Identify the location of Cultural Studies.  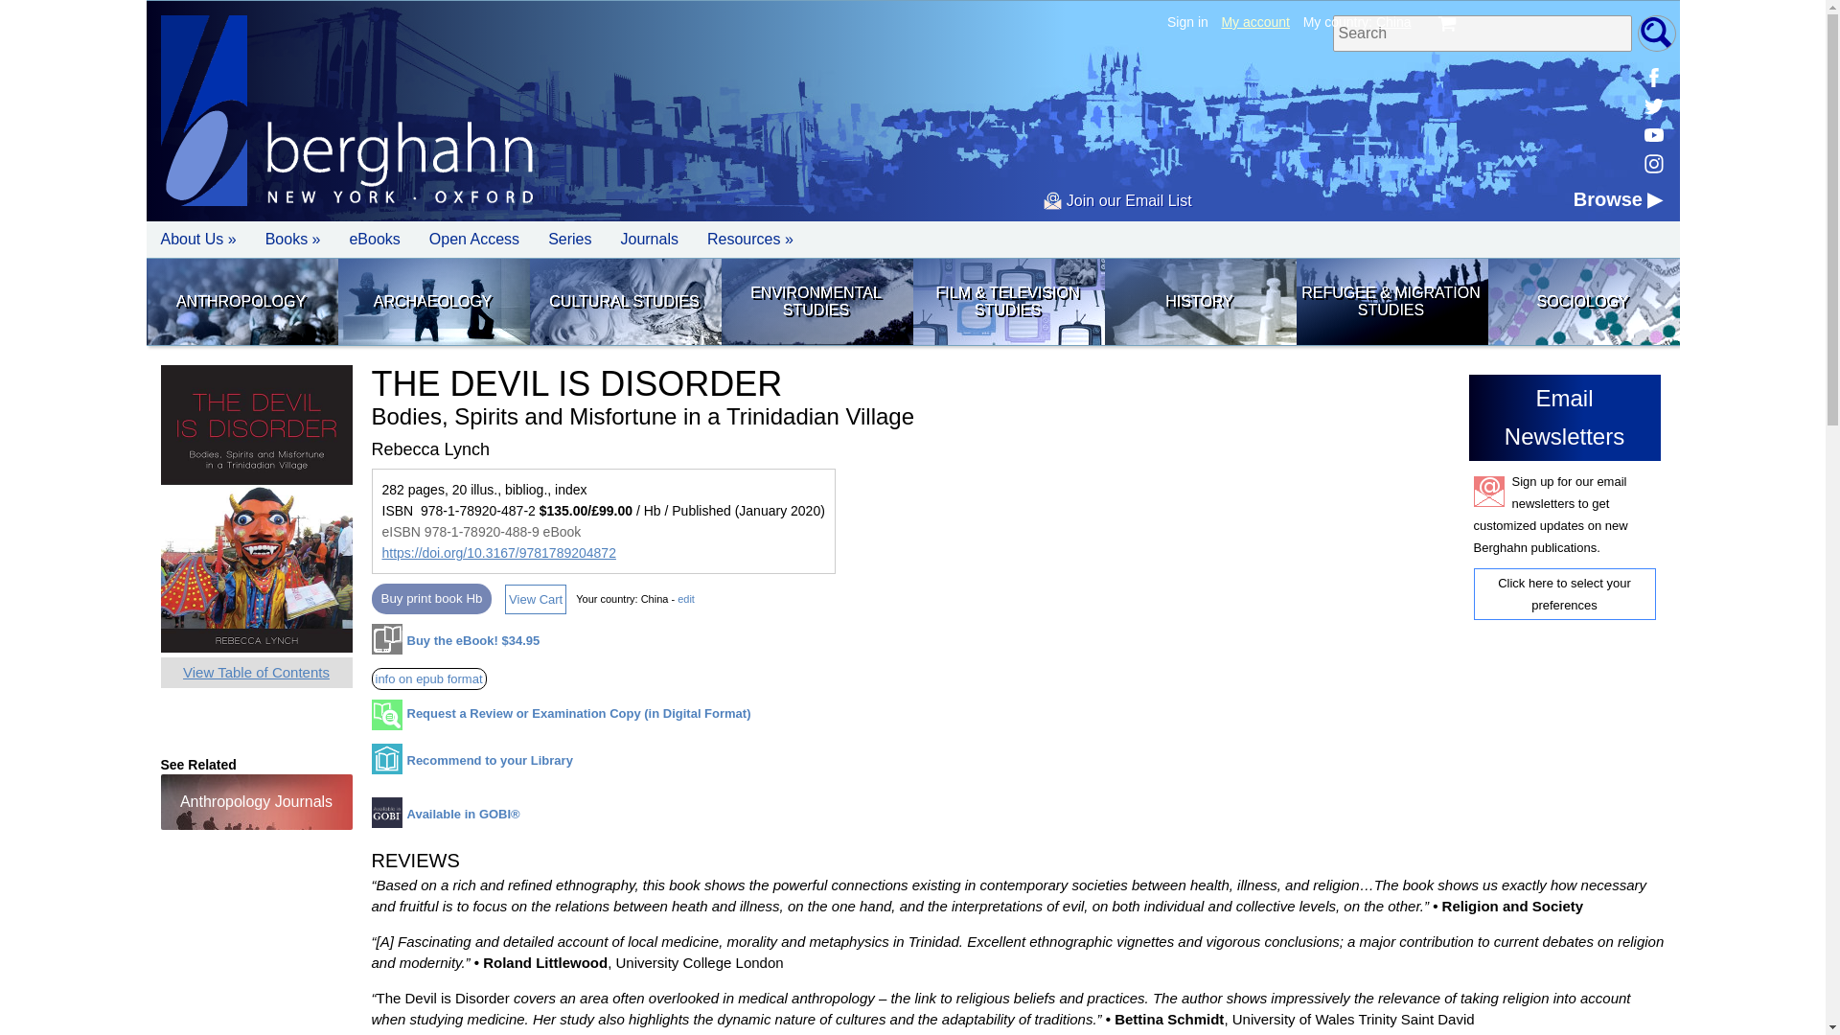
(624, 301).